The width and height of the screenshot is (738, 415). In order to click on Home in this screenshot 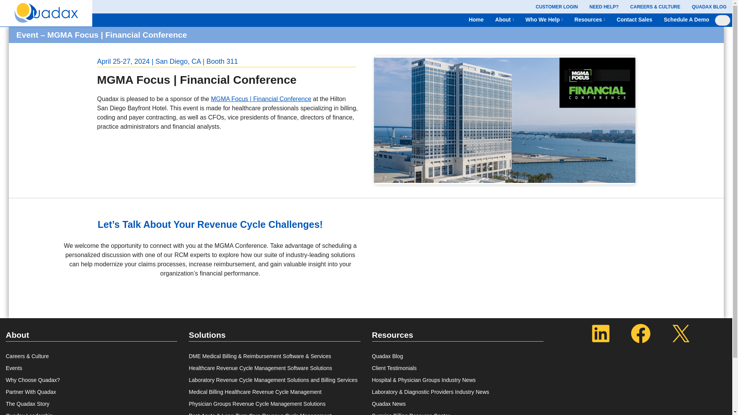, I will do `click(476, 20)`.